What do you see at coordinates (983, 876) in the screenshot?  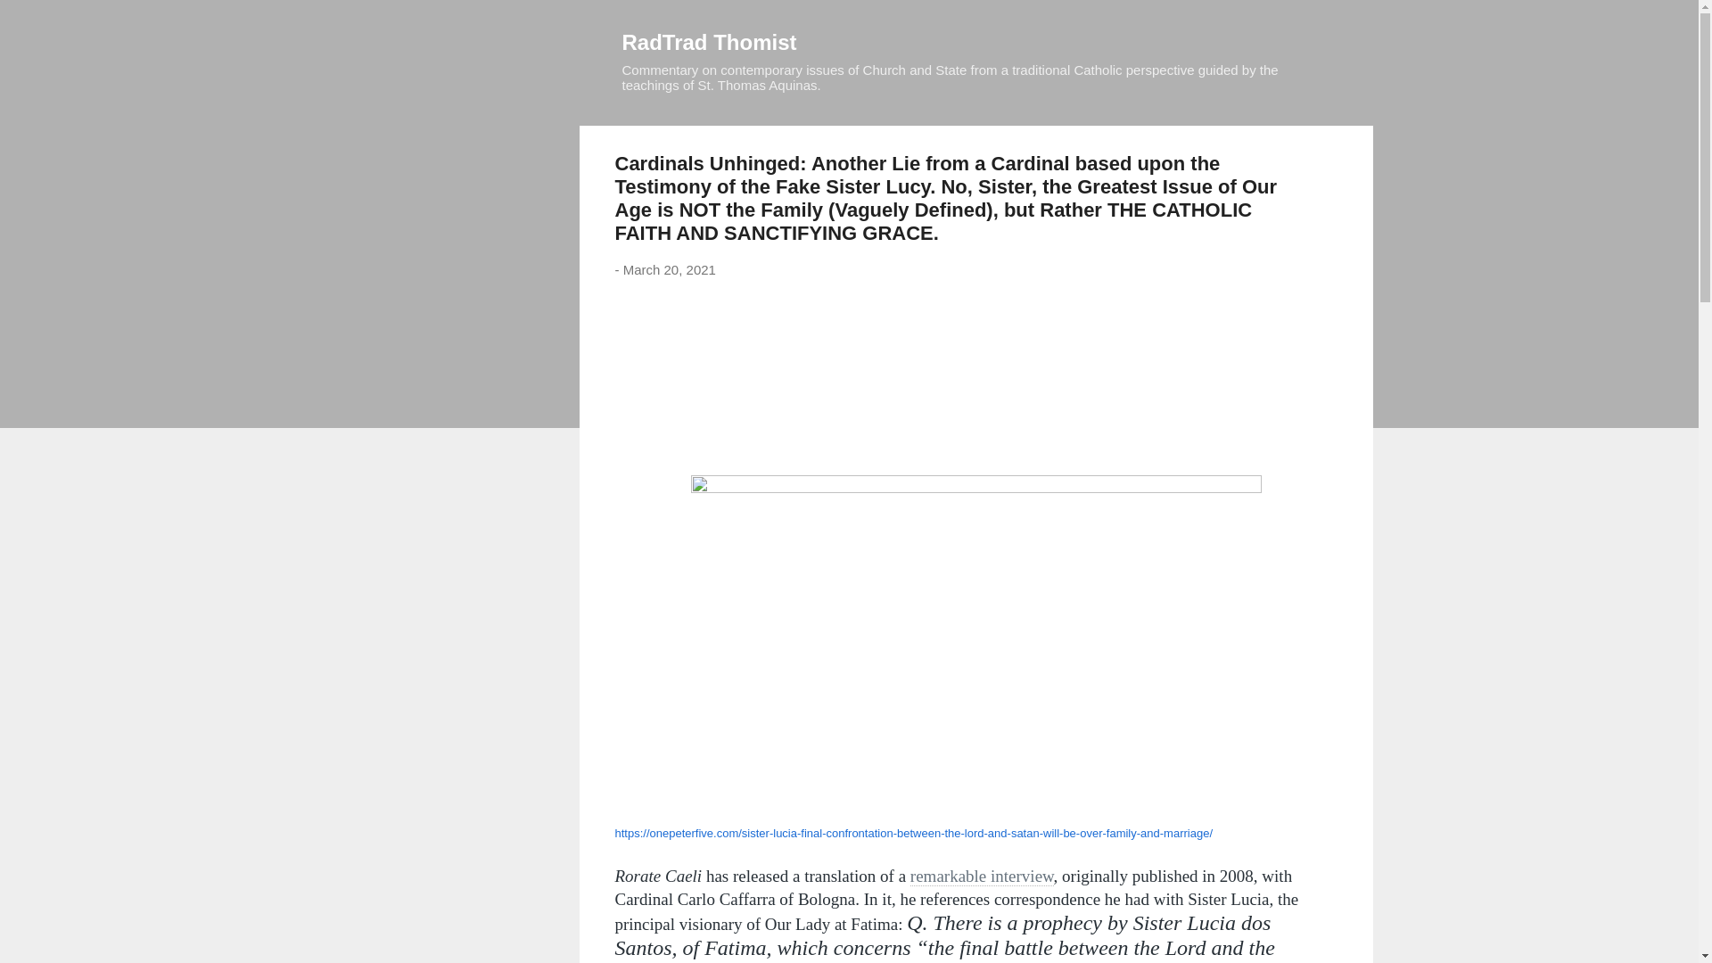 I see `remarkable interview` at bounding box center [983, 876].